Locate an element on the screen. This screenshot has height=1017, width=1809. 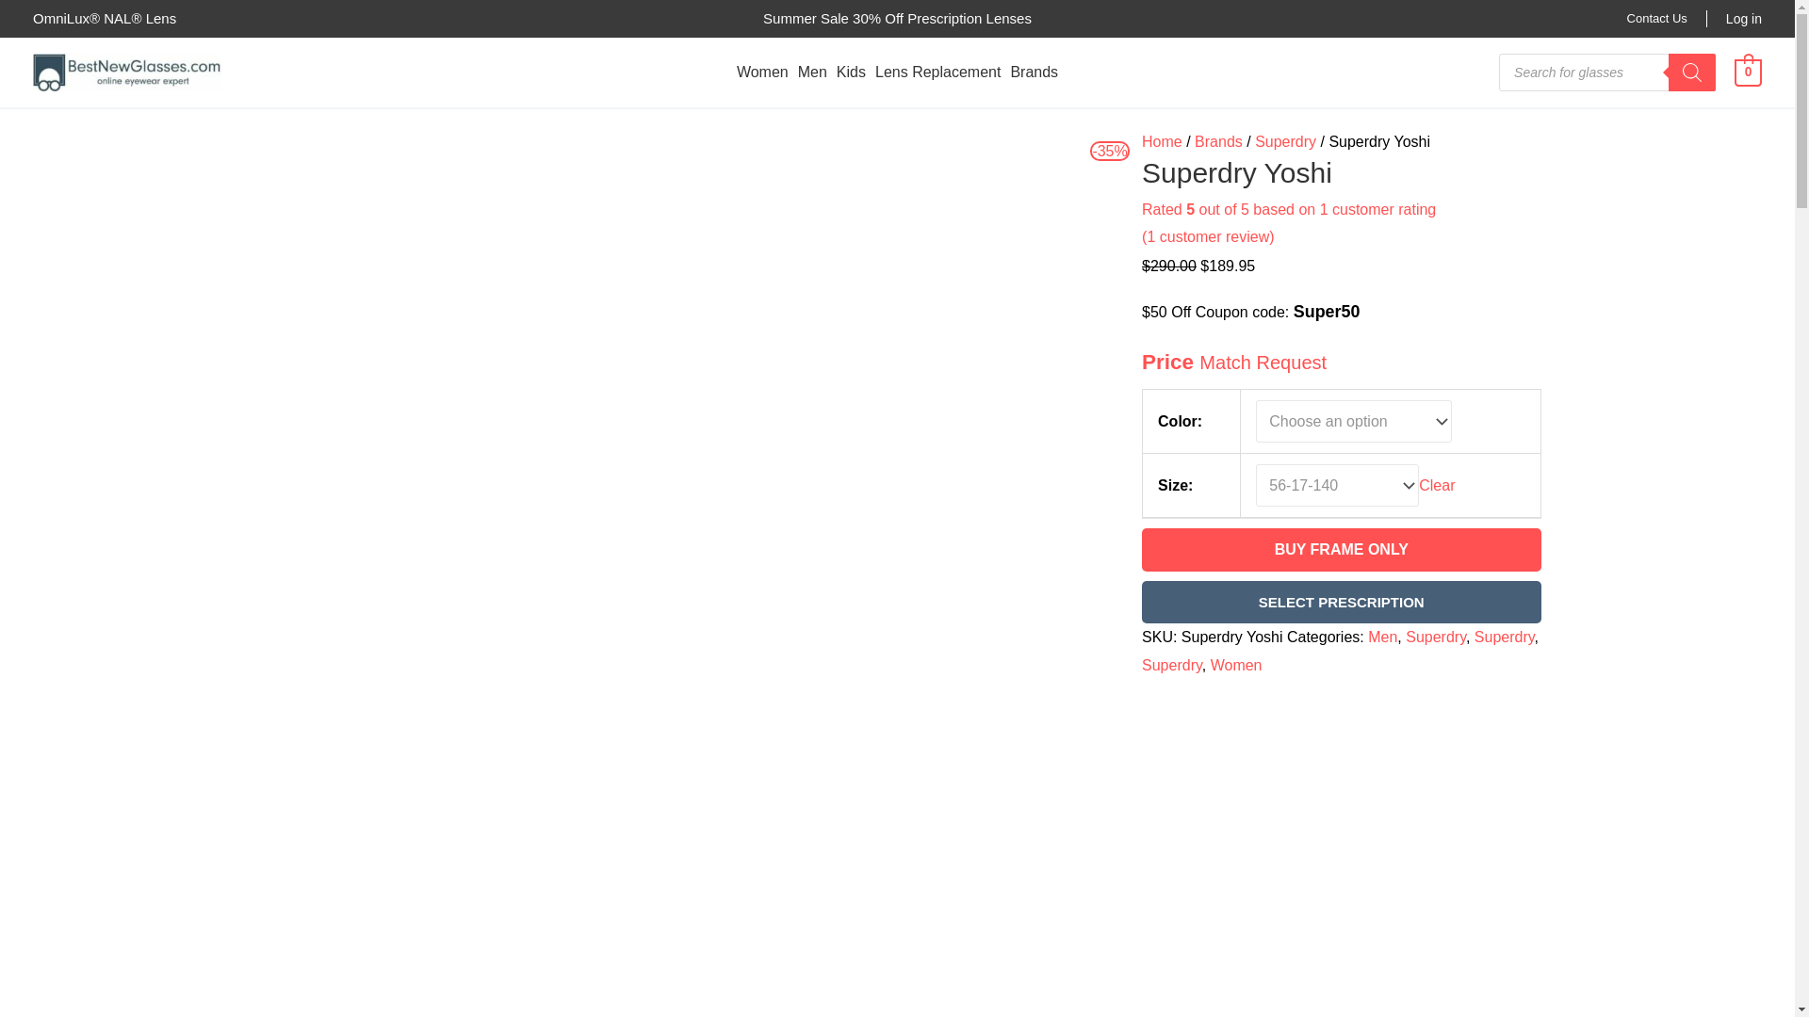
Lens is located at coordinates (158, 18).